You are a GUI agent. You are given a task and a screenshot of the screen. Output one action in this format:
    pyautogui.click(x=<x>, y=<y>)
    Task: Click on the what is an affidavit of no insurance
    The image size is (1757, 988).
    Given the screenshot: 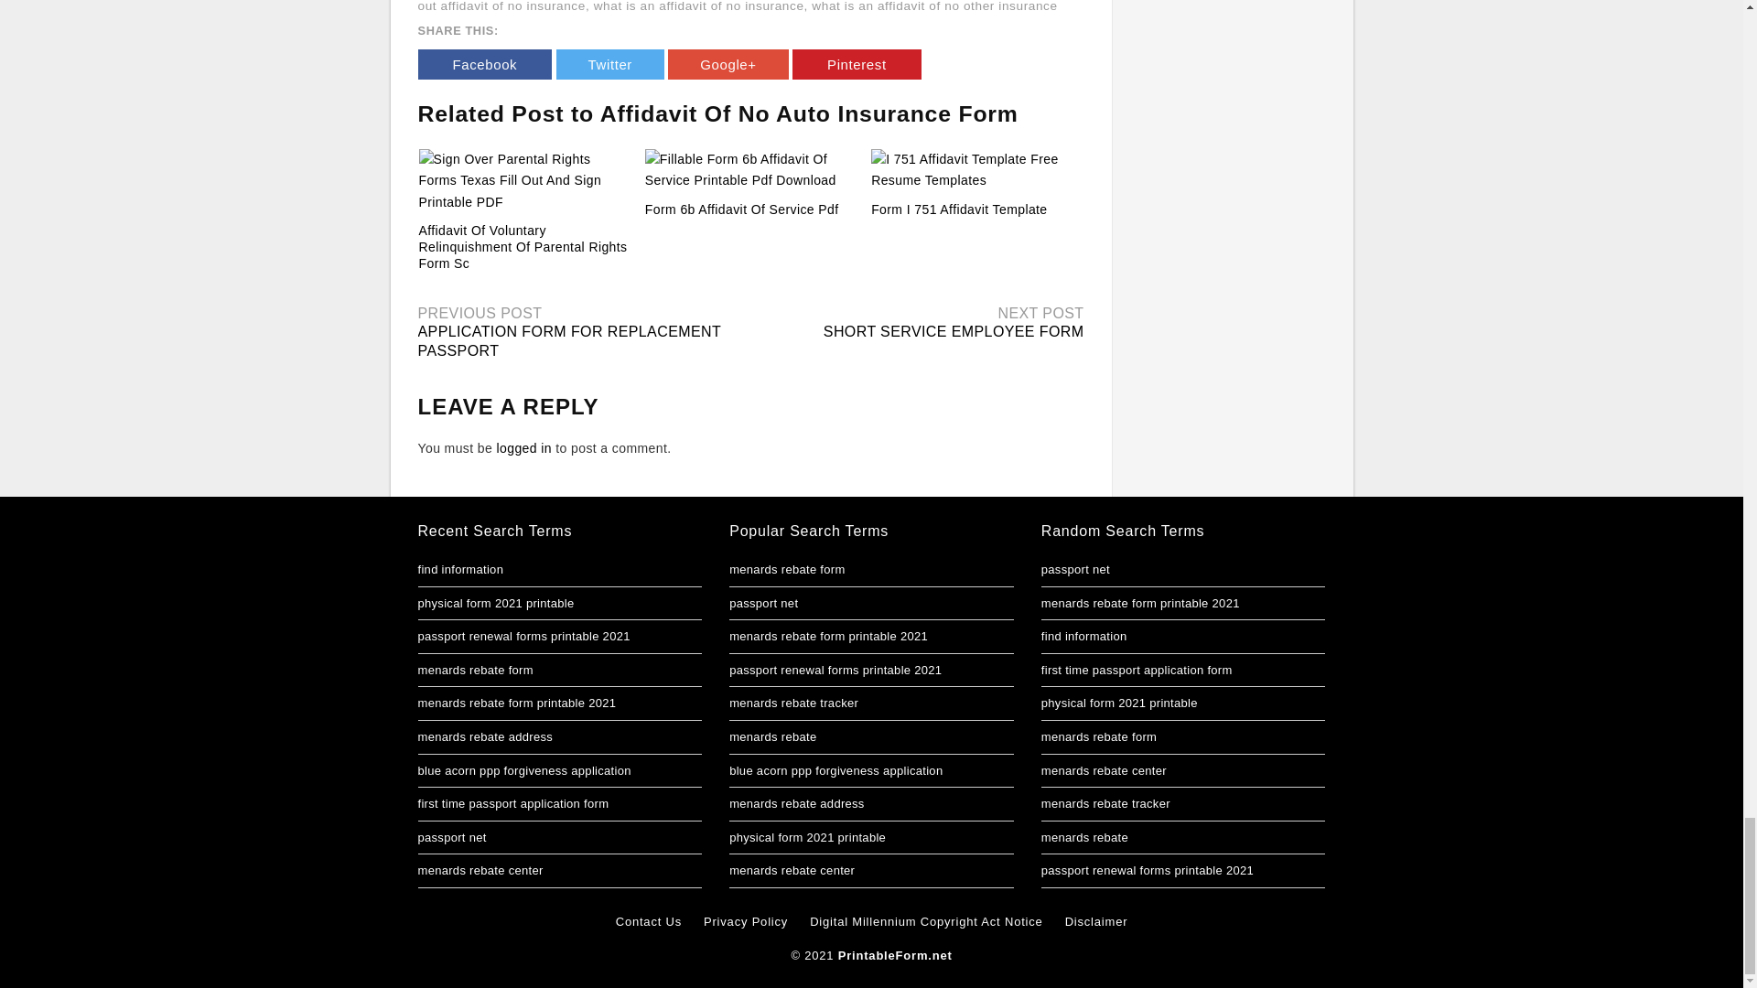 What is the action you would take?
    pyautogui.click(x=699, y=6)
    